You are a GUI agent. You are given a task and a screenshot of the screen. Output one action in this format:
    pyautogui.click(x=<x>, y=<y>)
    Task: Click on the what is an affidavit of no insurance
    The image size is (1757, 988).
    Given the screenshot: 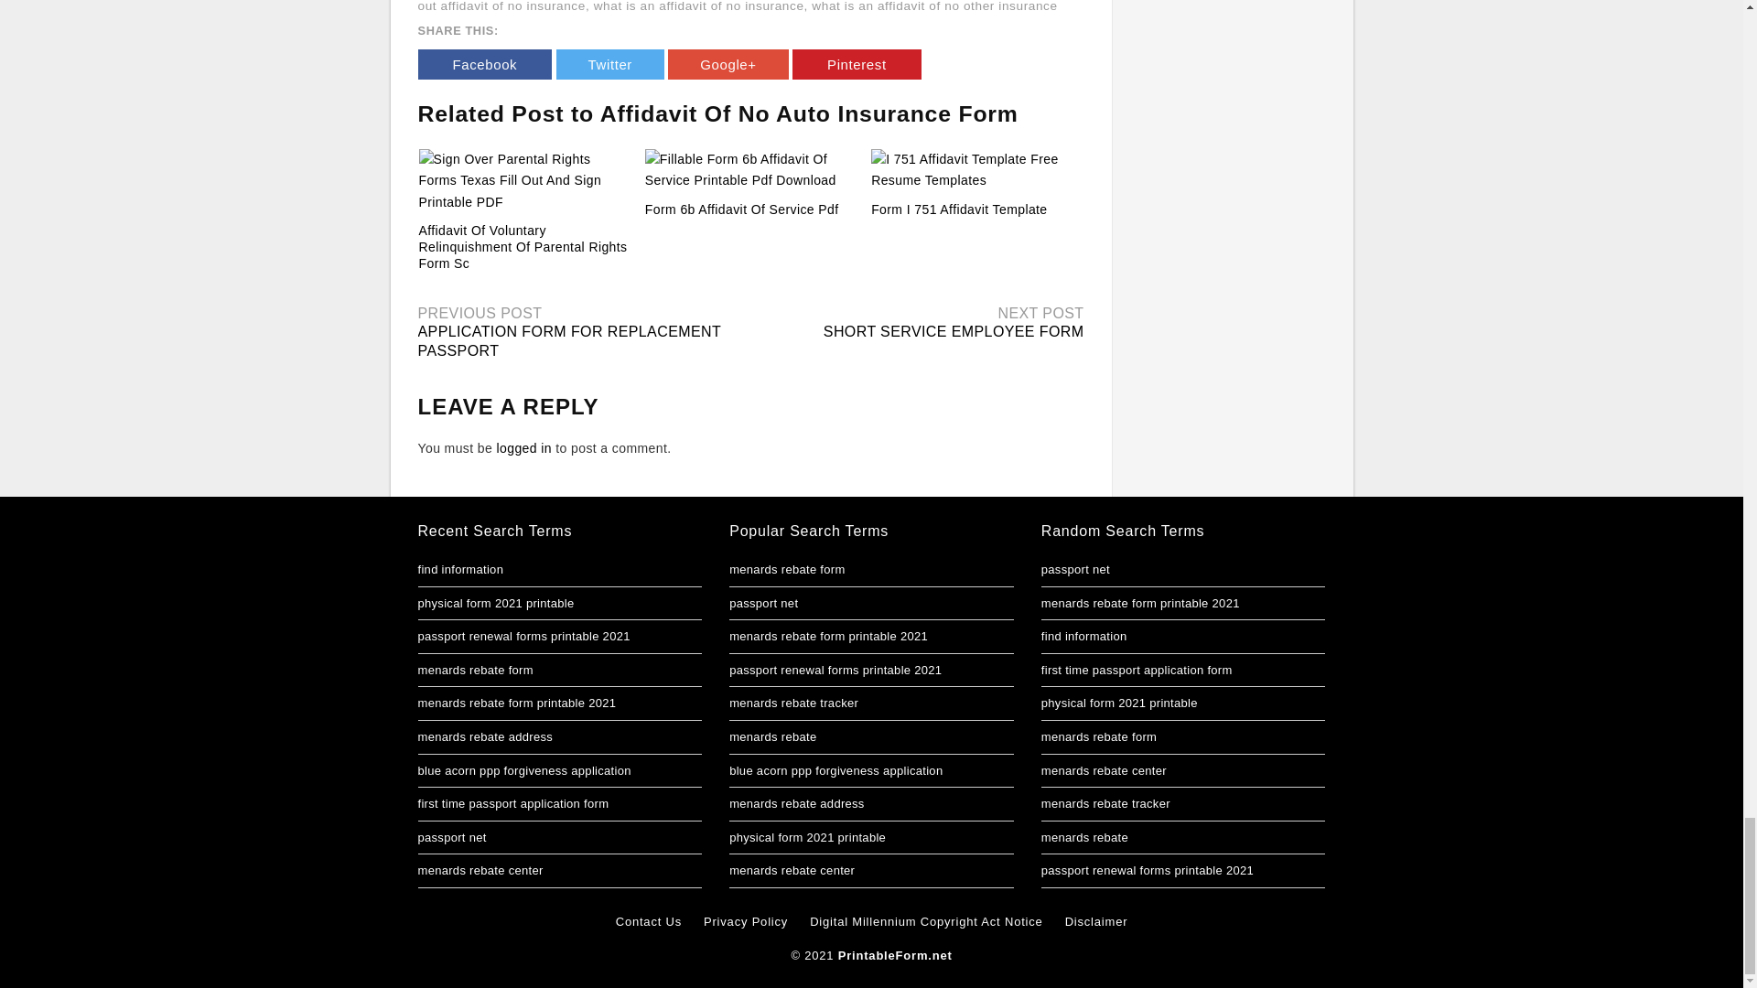 What is the action you would take?
    pyautogui.click(x=699, y=6)
    